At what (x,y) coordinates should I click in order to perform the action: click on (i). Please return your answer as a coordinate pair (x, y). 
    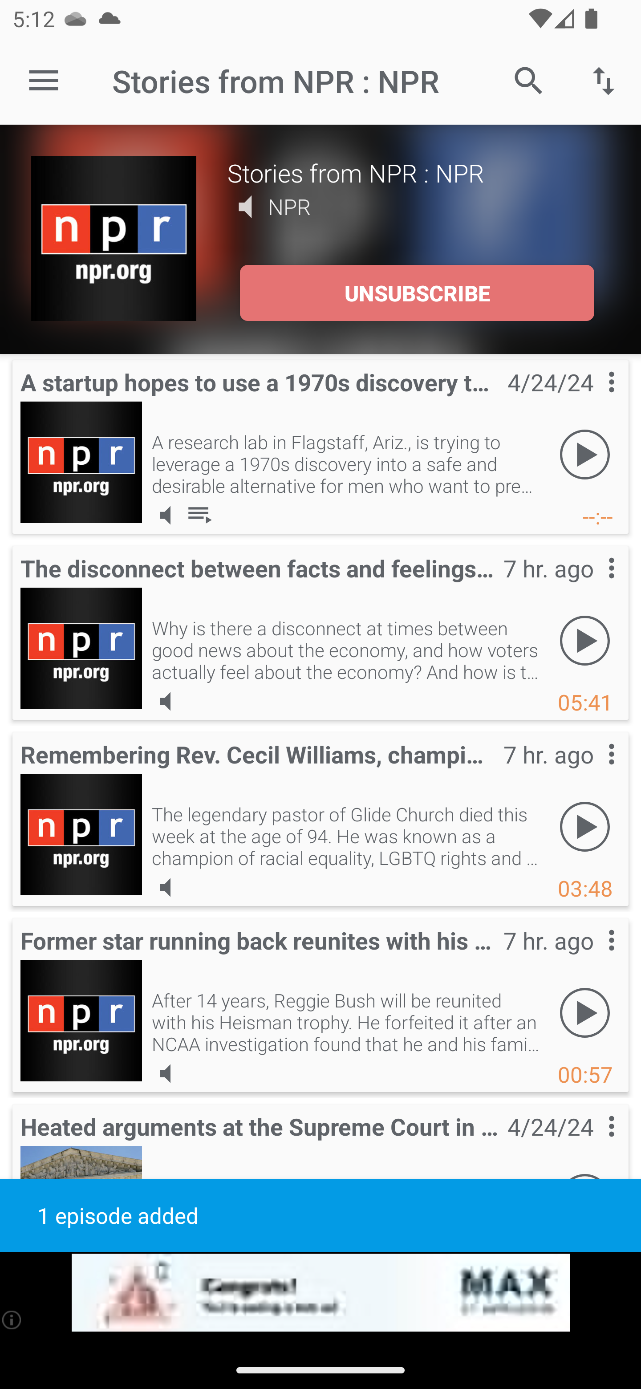
    Looking at the image, I should click on (12, 1320).